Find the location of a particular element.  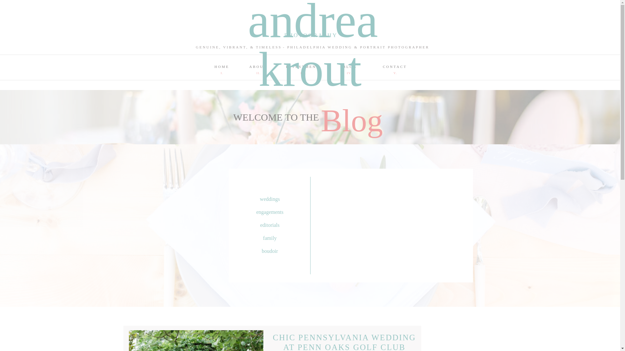

ABOUT is located at coordinates (258, 66).